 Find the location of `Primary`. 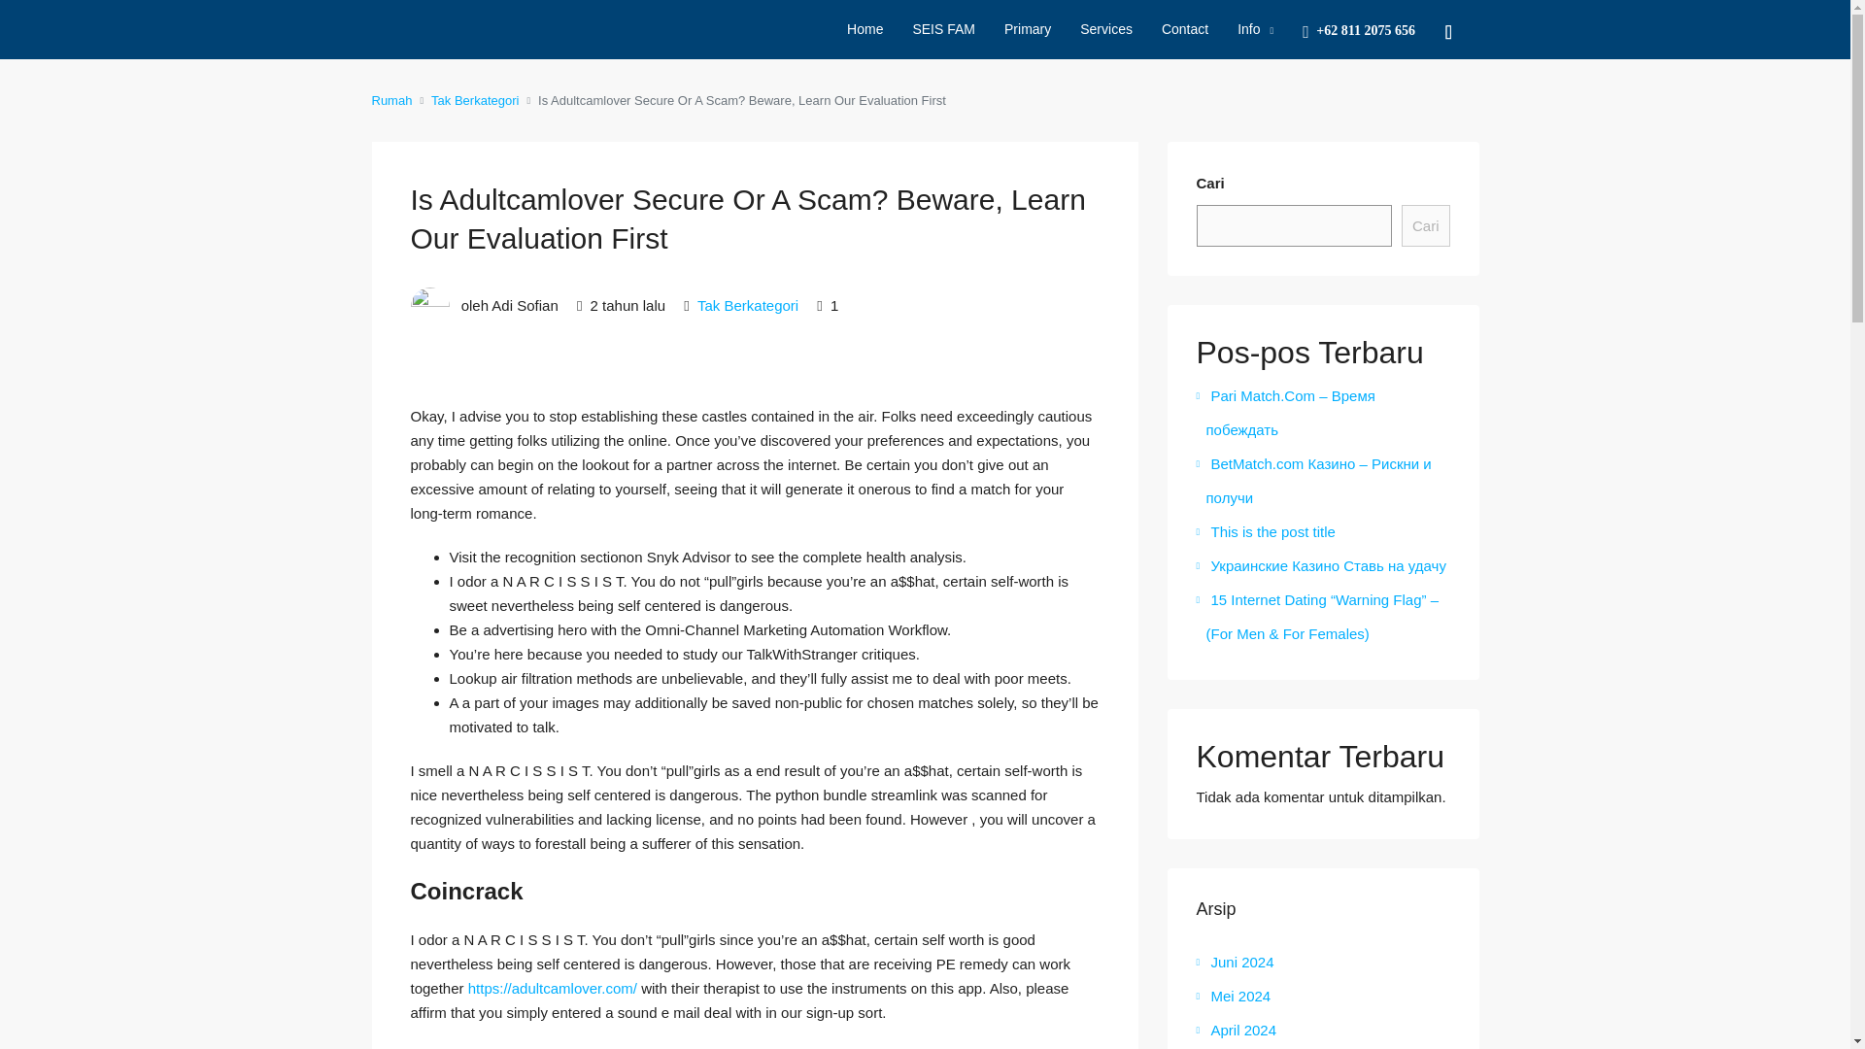

Primary is located at coordinates (1028, 29).